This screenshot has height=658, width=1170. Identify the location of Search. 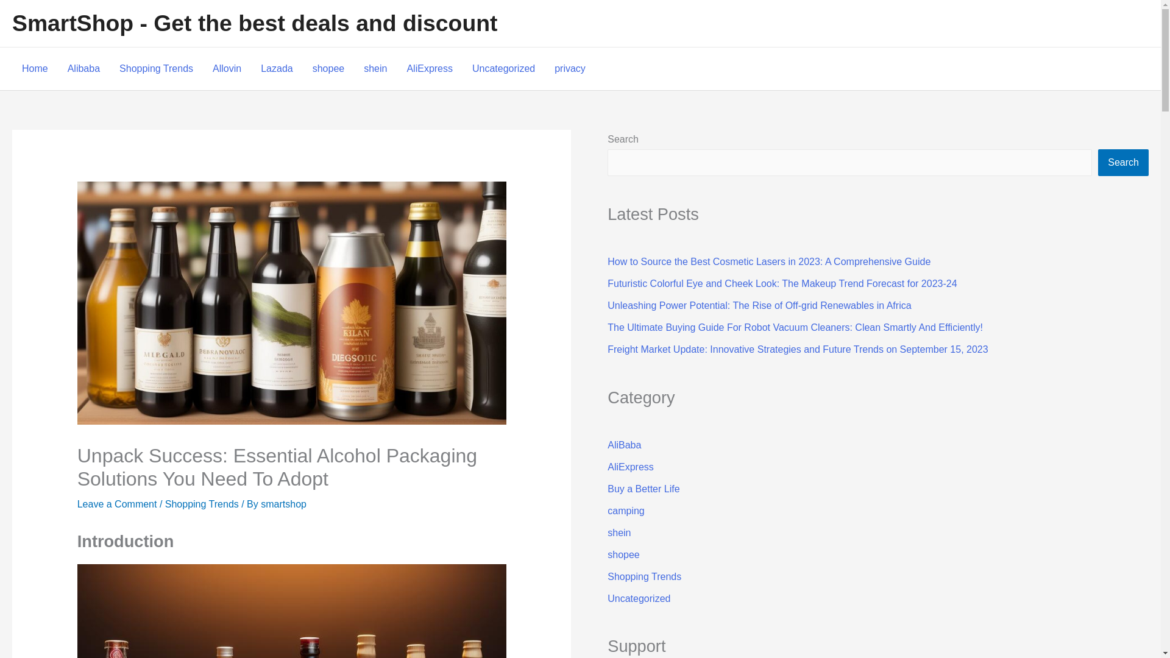
(1124, 163).